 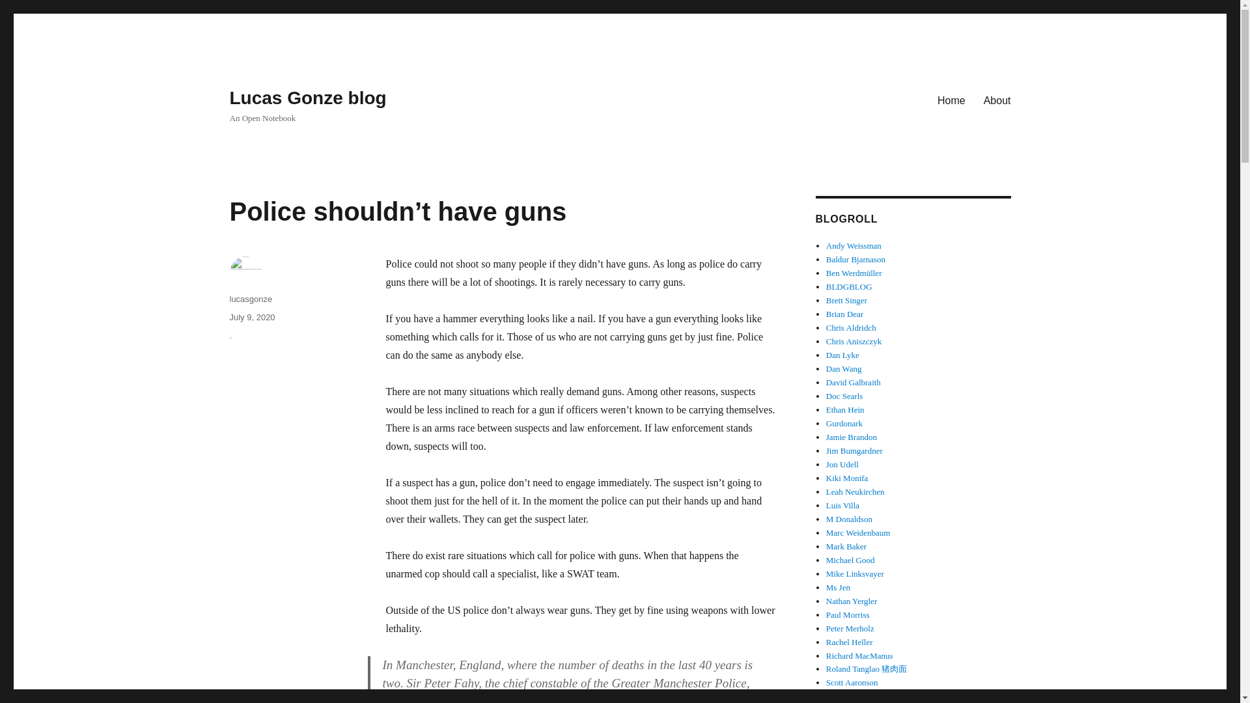 I want to click on Jamie Brandon, so click(x=852, y=437).